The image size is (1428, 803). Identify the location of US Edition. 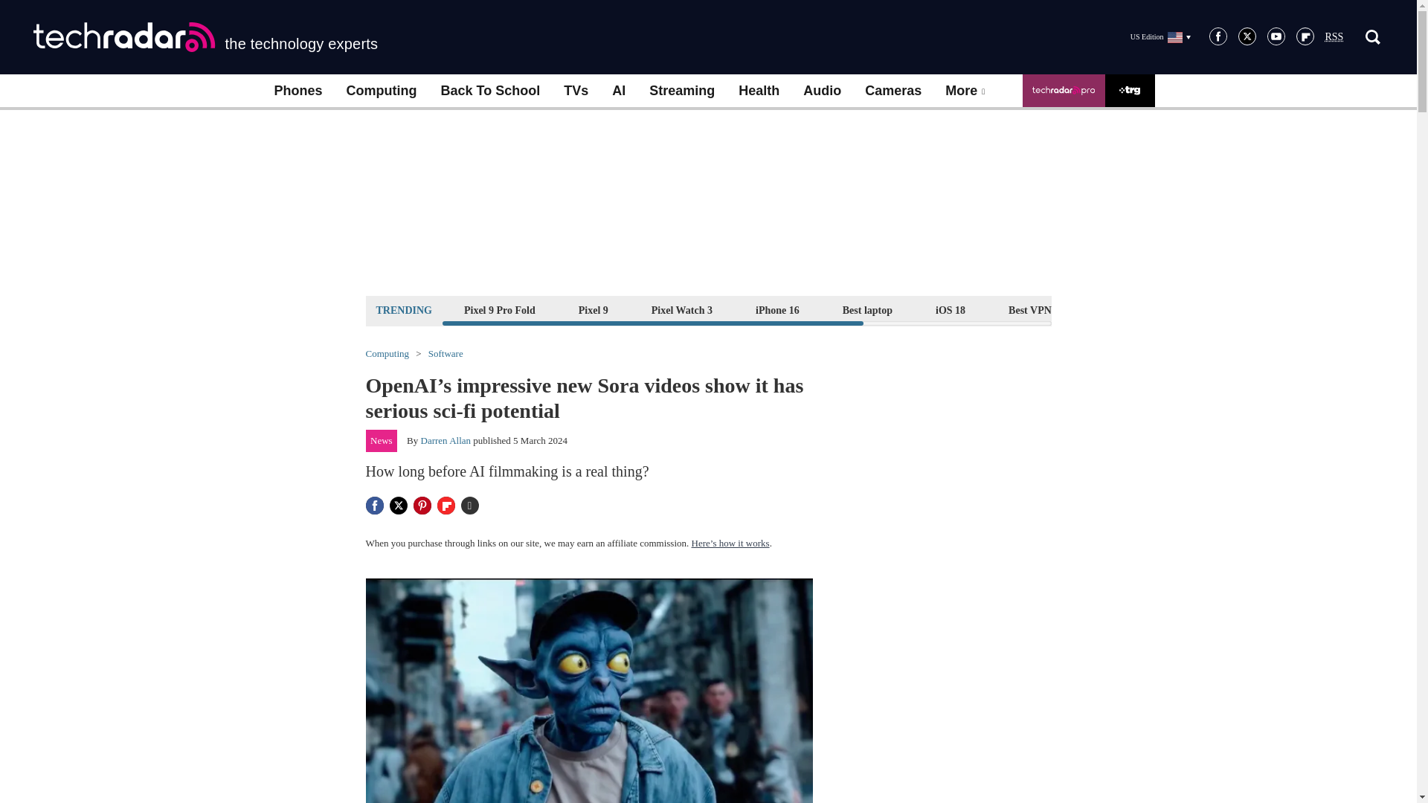
(1160, 36).